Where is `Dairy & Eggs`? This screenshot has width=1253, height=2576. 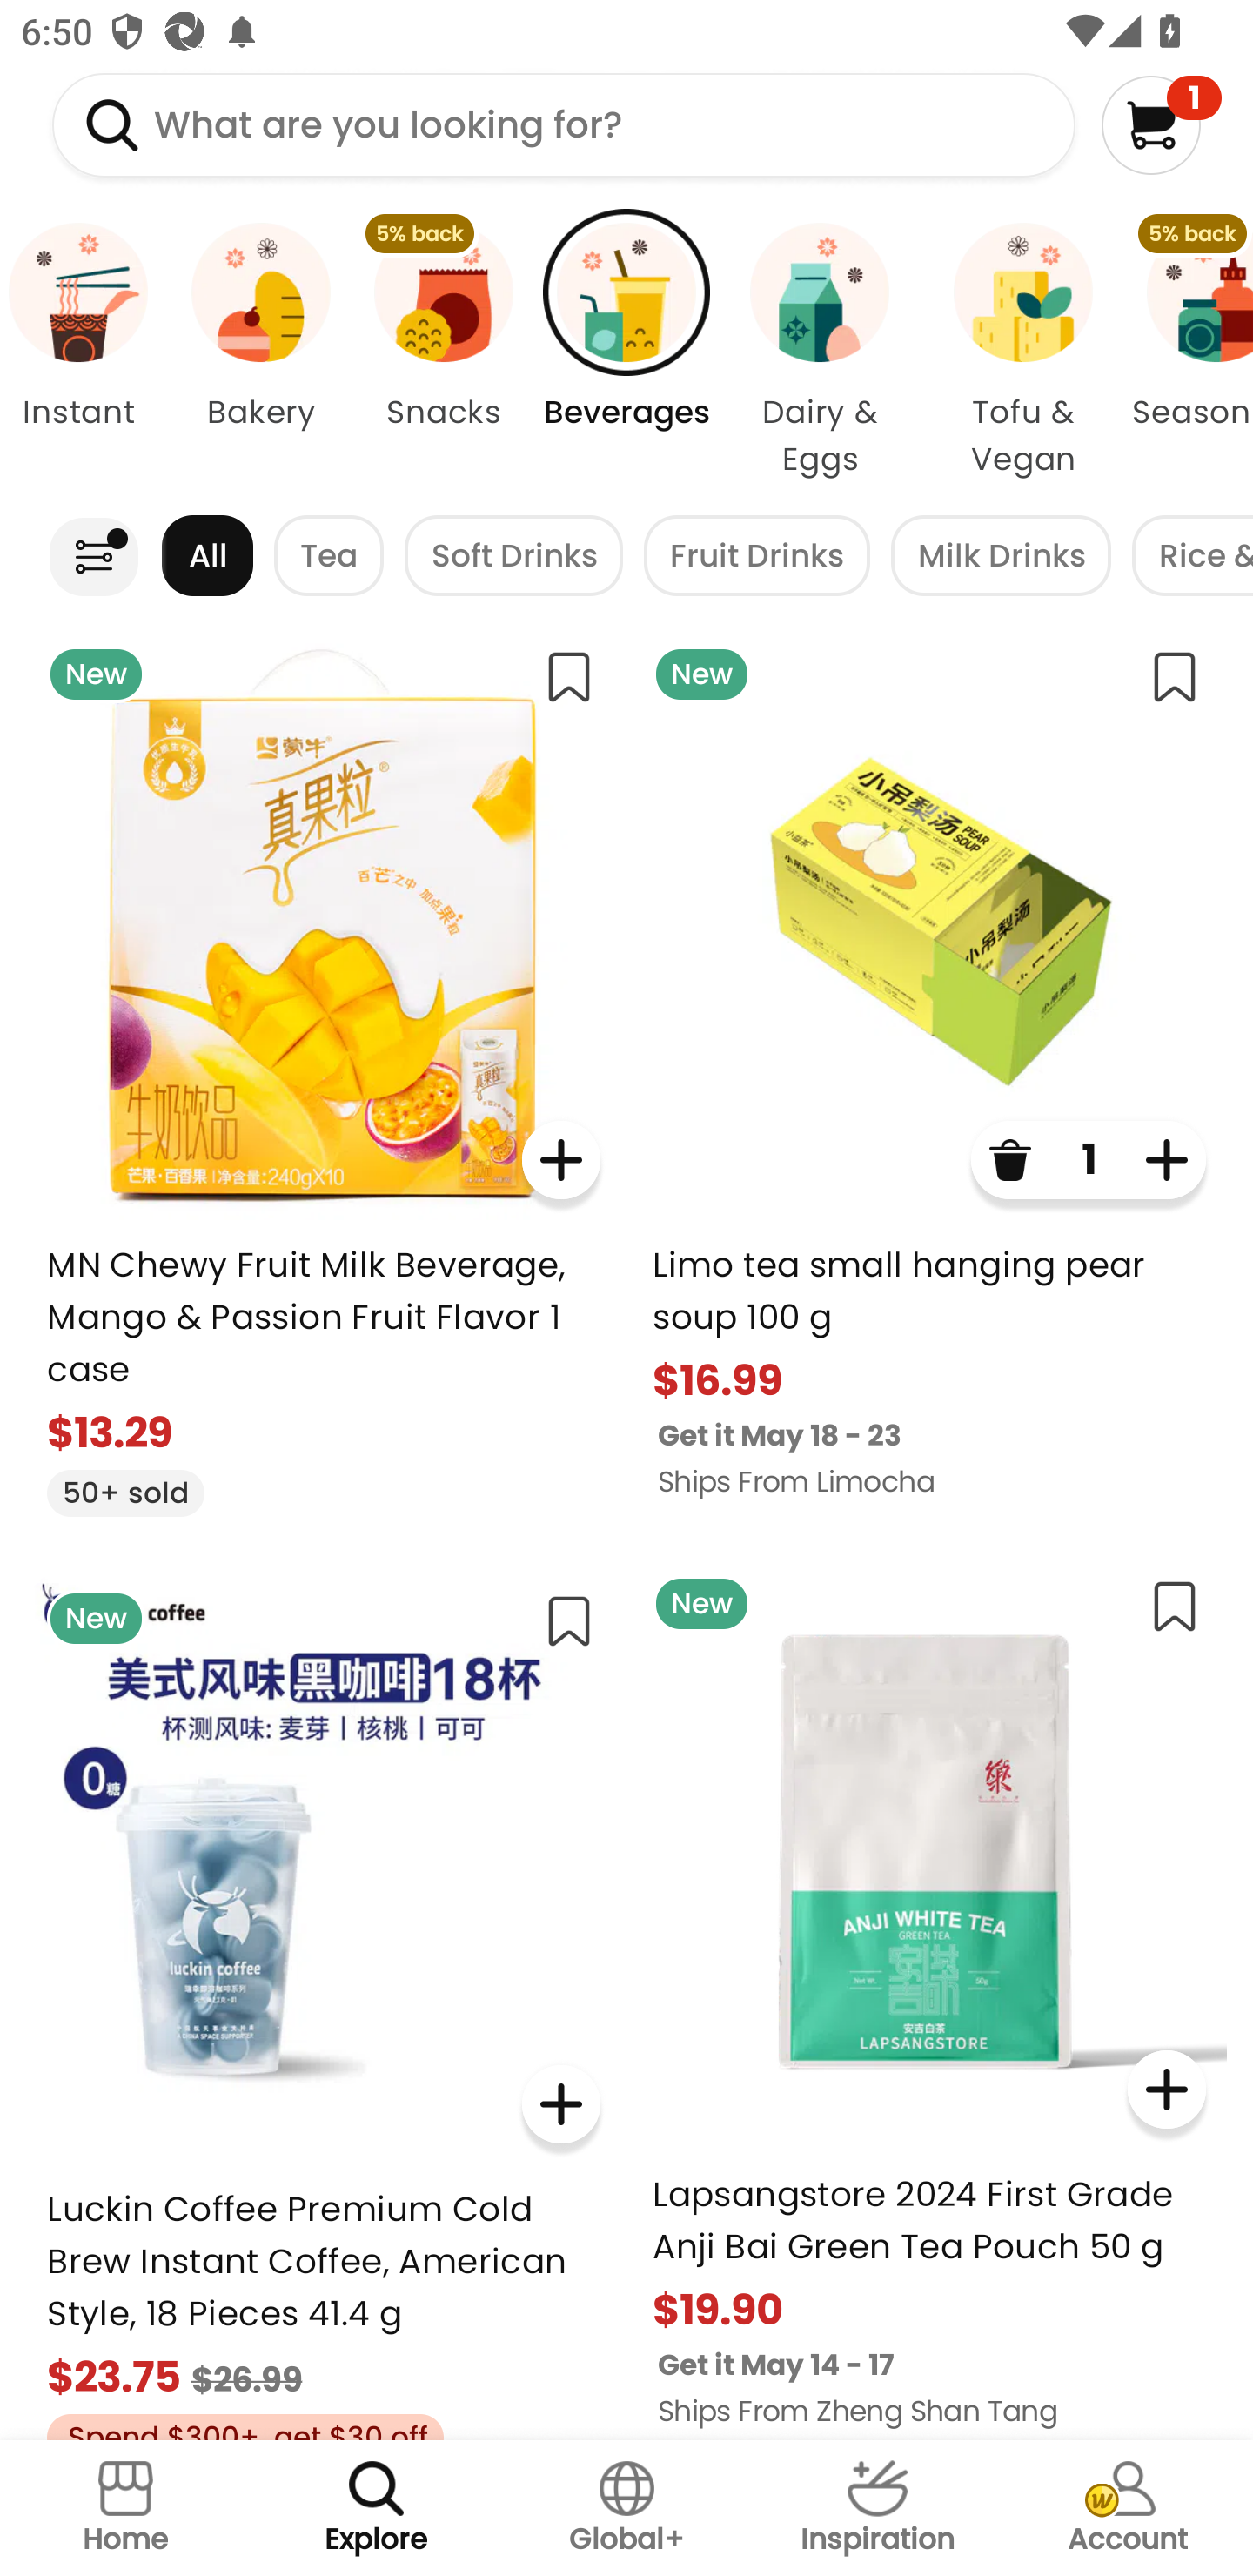 Dairy & Eggs is located at coordinates (820, 352).